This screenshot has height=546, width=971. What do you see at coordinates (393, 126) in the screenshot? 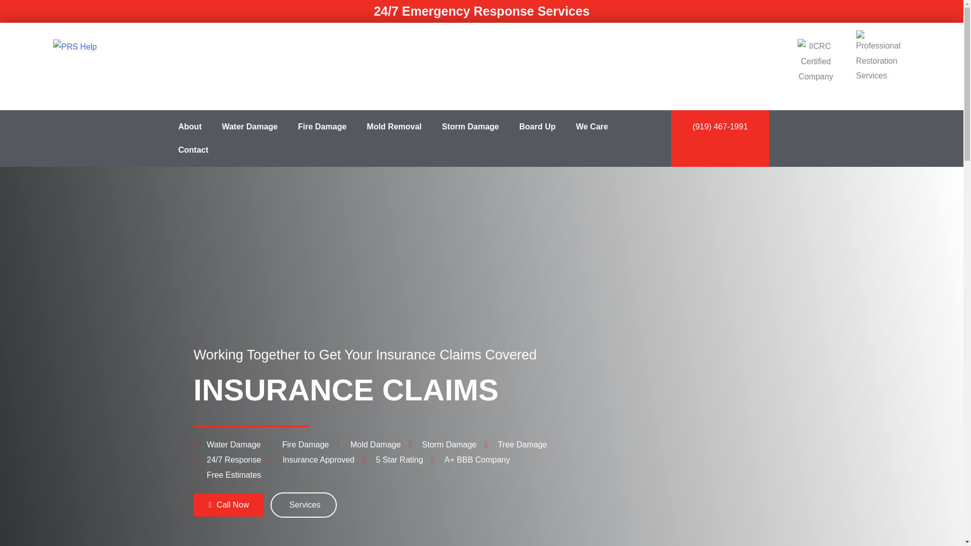
I see `Mold Removal` at bounding box center [393, 126].